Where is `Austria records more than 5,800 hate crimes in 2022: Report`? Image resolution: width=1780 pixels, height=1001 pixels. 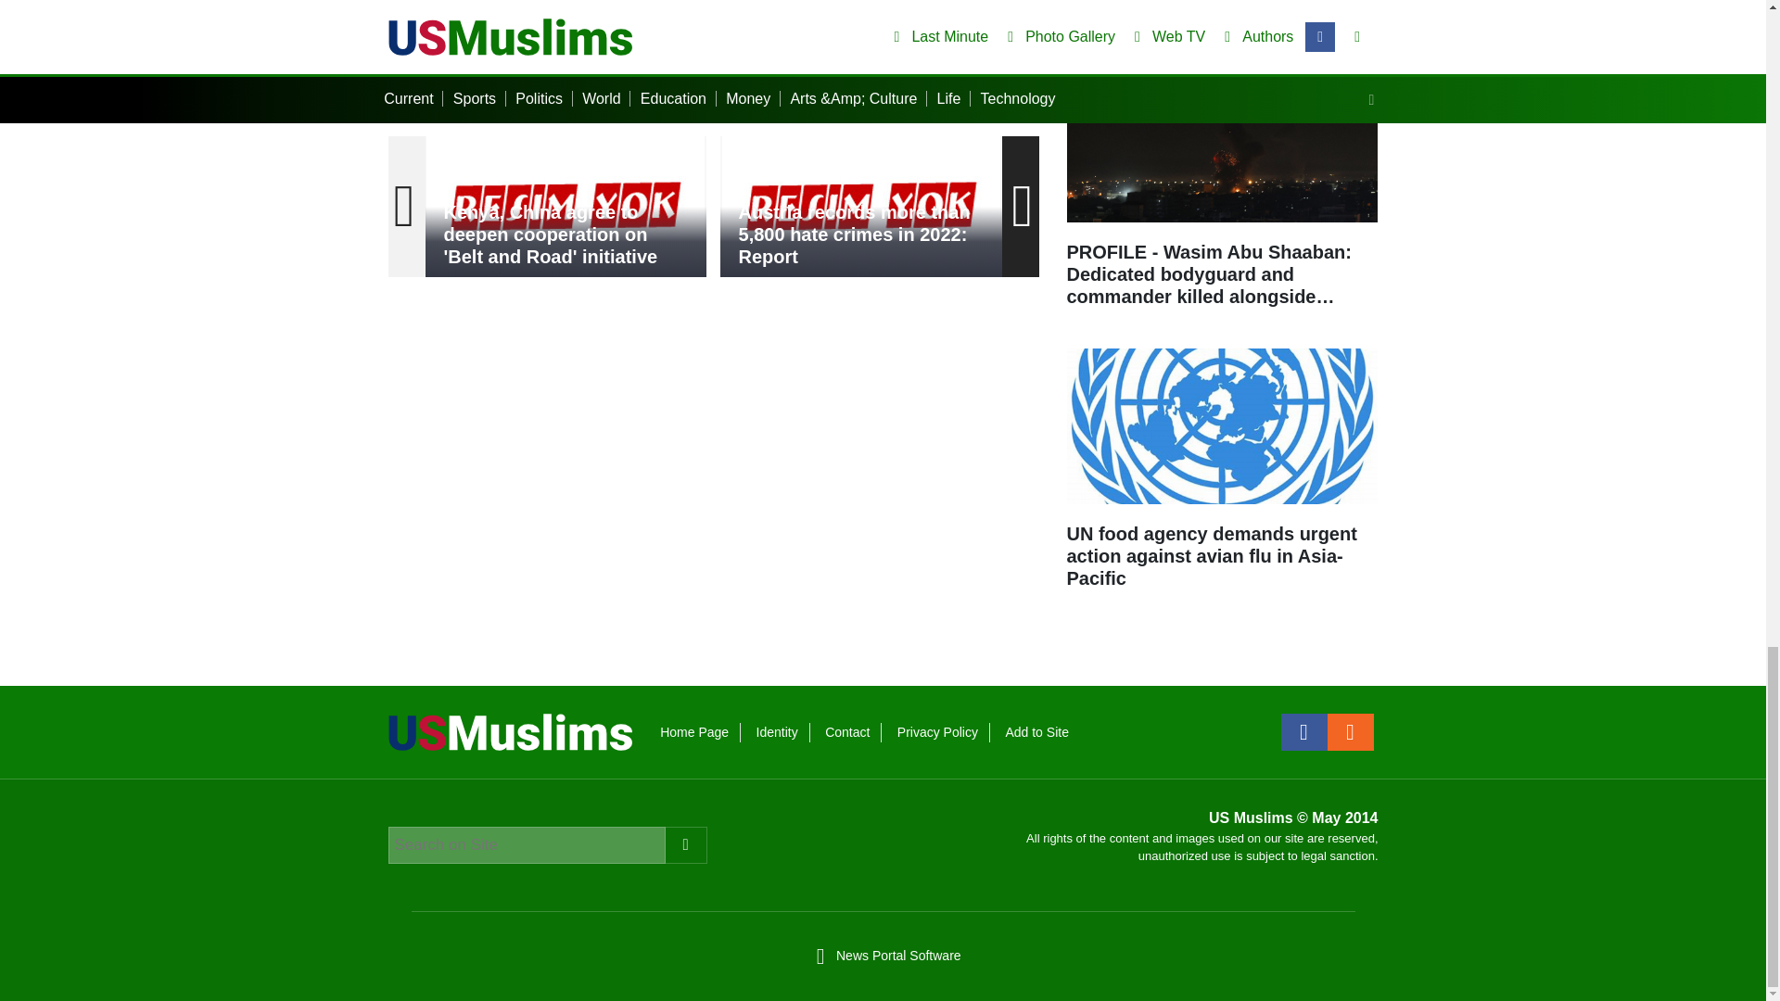
Austria records more than 5,800 hate crimes in 2022: Report is located at coordinates (860, 206).